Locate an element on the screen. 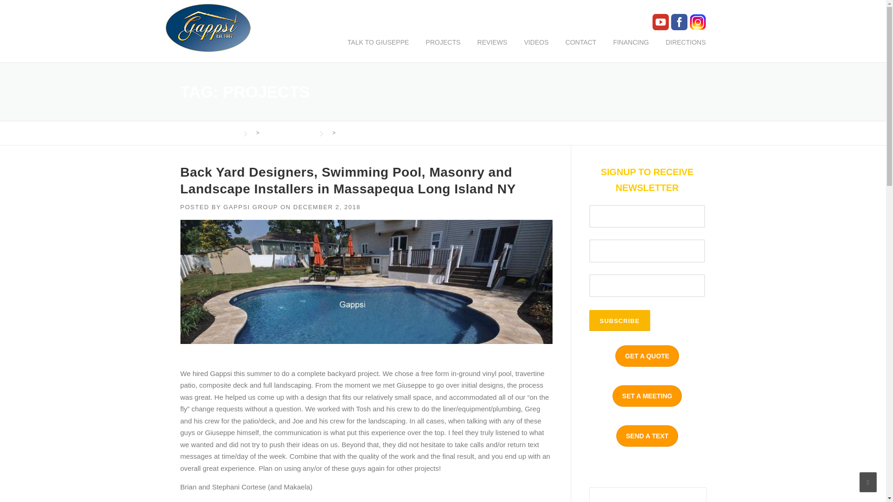 The image size is (893, 502). Contact Us Form Page is located at coordinates (646, 356).